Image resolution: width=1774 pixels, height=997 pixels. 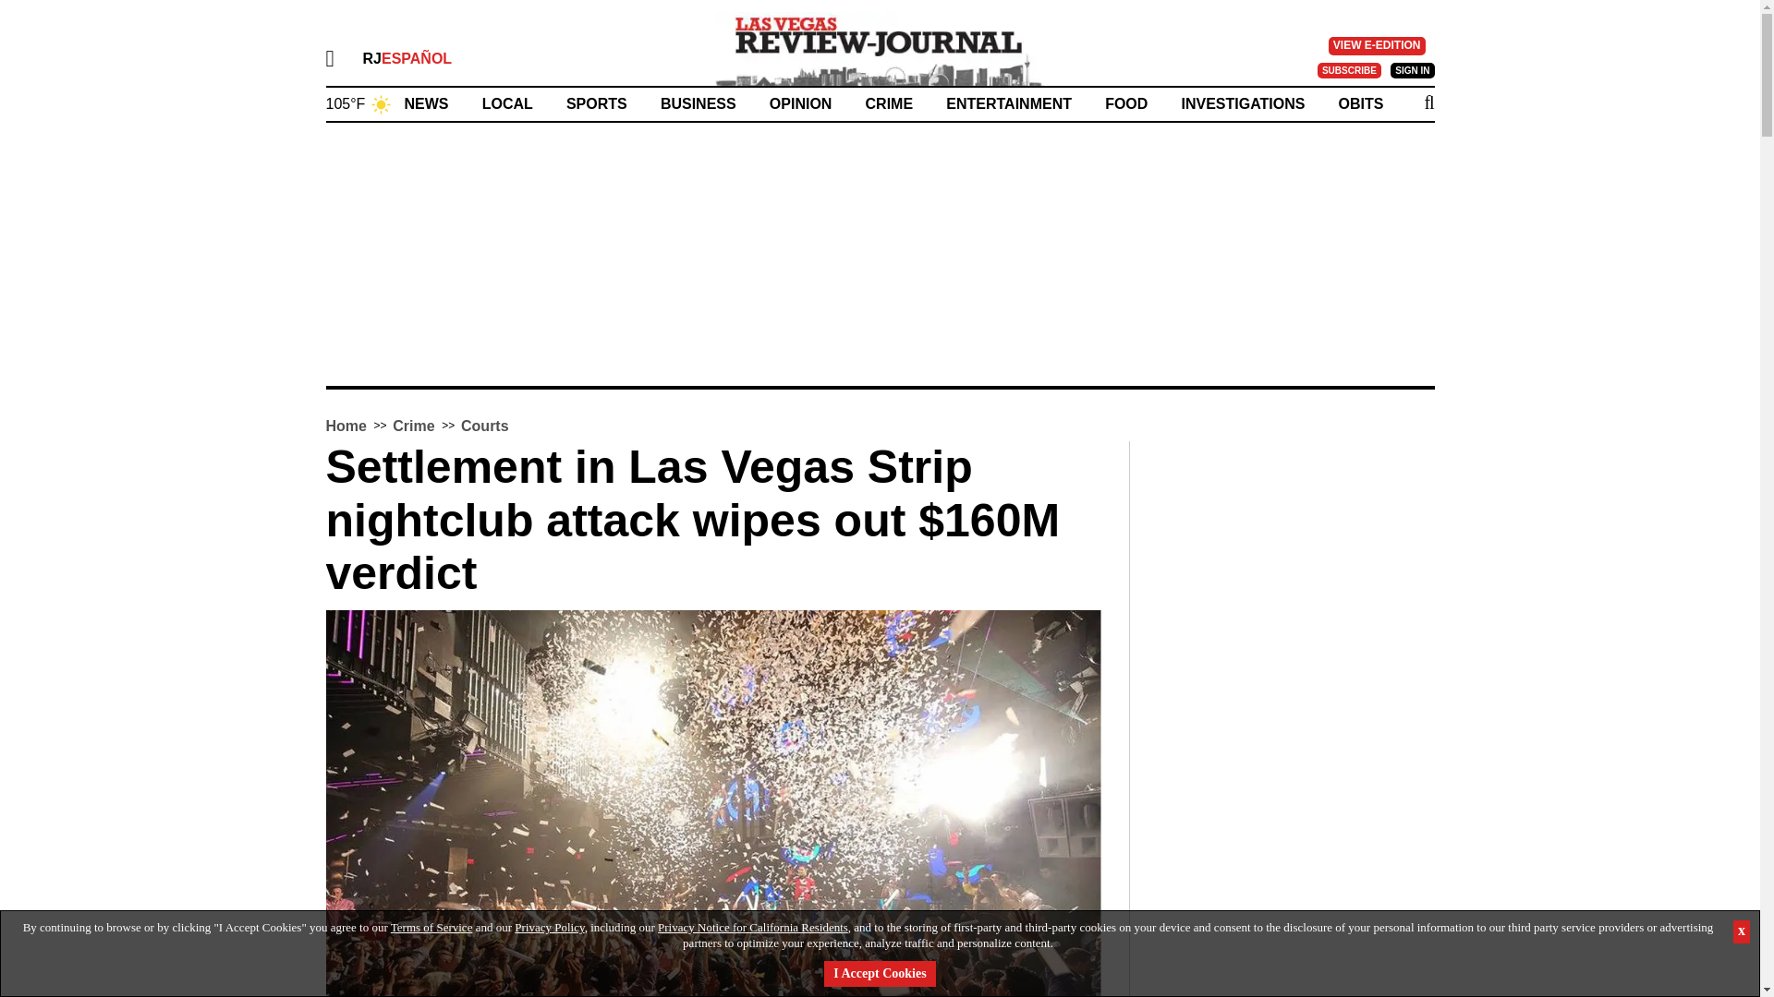 What do you see at coordinates (1126, 103) in the screenshot?
I see `FOOD` at bounding box center [1126, 103].